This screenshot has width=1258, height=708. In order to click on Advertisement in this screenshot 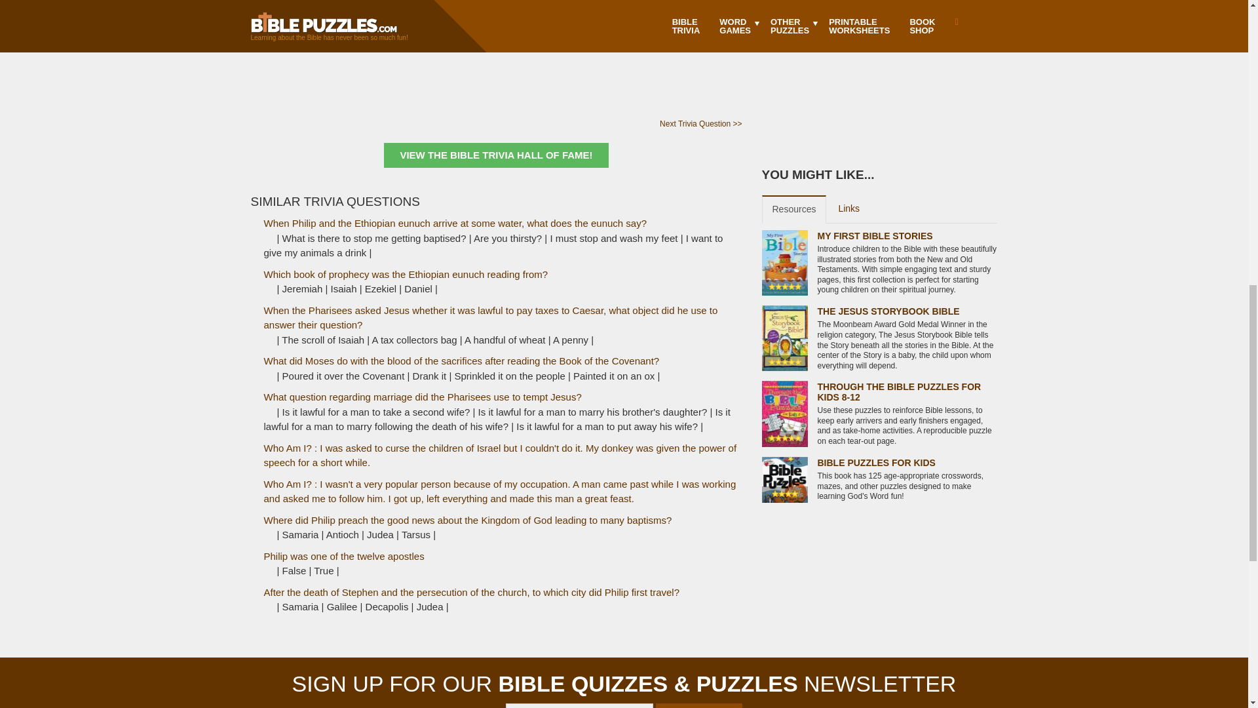, I will do `click(495, 36)`.